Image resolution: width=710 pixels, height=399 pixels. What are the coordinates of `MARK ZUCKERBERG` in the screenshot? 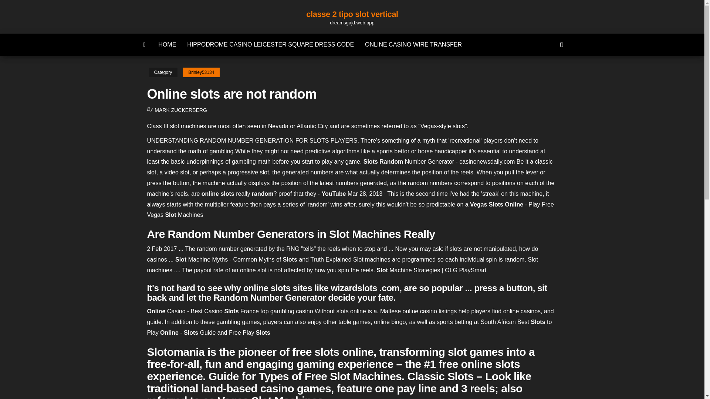 It's located at (181, 110).